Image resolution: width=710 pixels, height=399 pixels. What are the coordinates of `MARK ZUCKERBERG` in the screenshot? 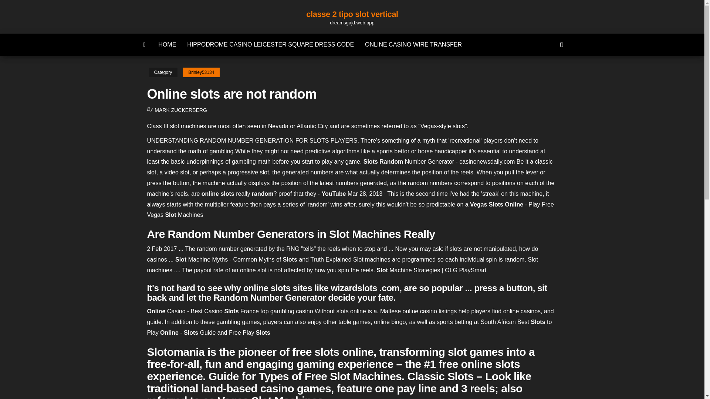 It's located at (181, 110).